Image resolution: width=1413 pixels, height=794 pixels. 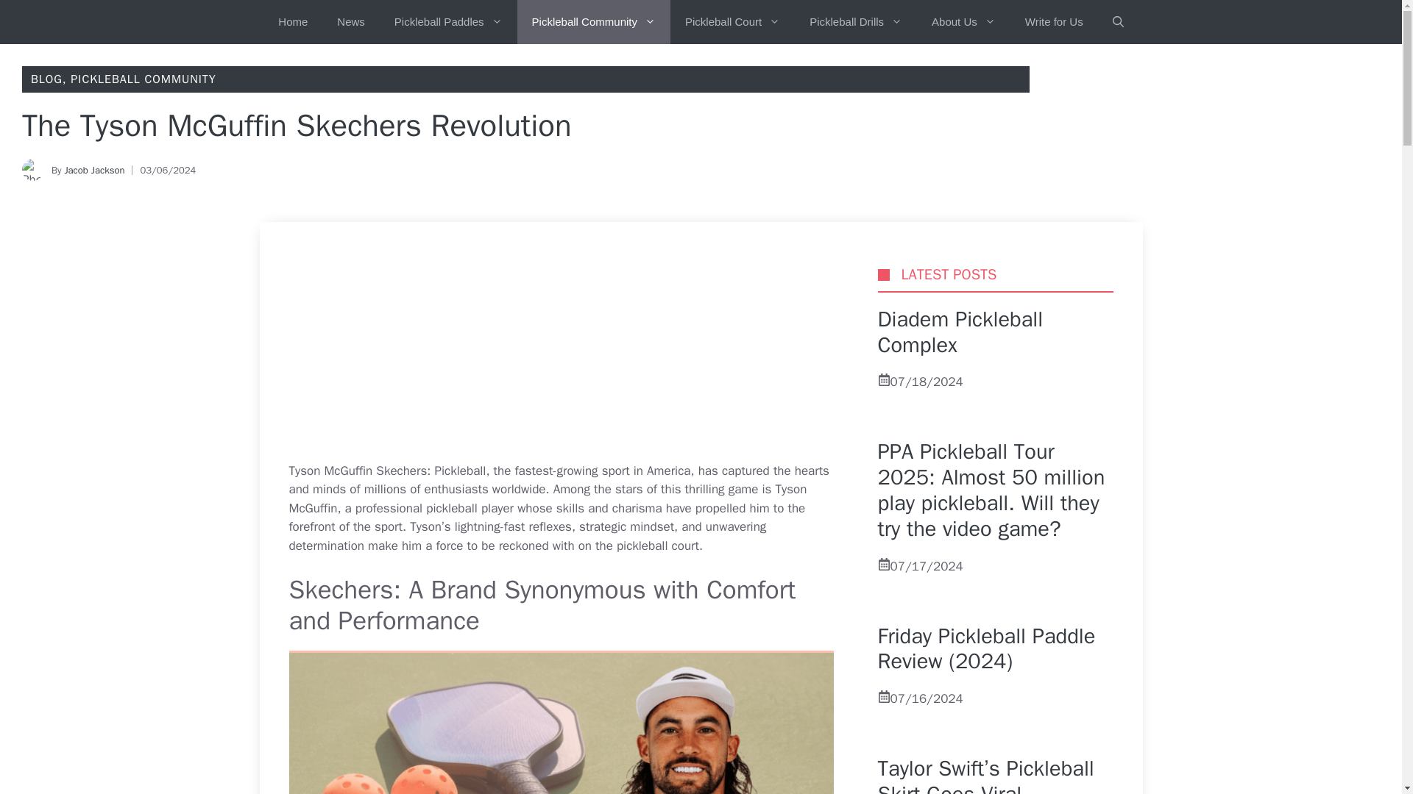 What do you see at coordinates (46, 79) in the screenshot?
I see `BLOG` at bounding box center [46, 79].